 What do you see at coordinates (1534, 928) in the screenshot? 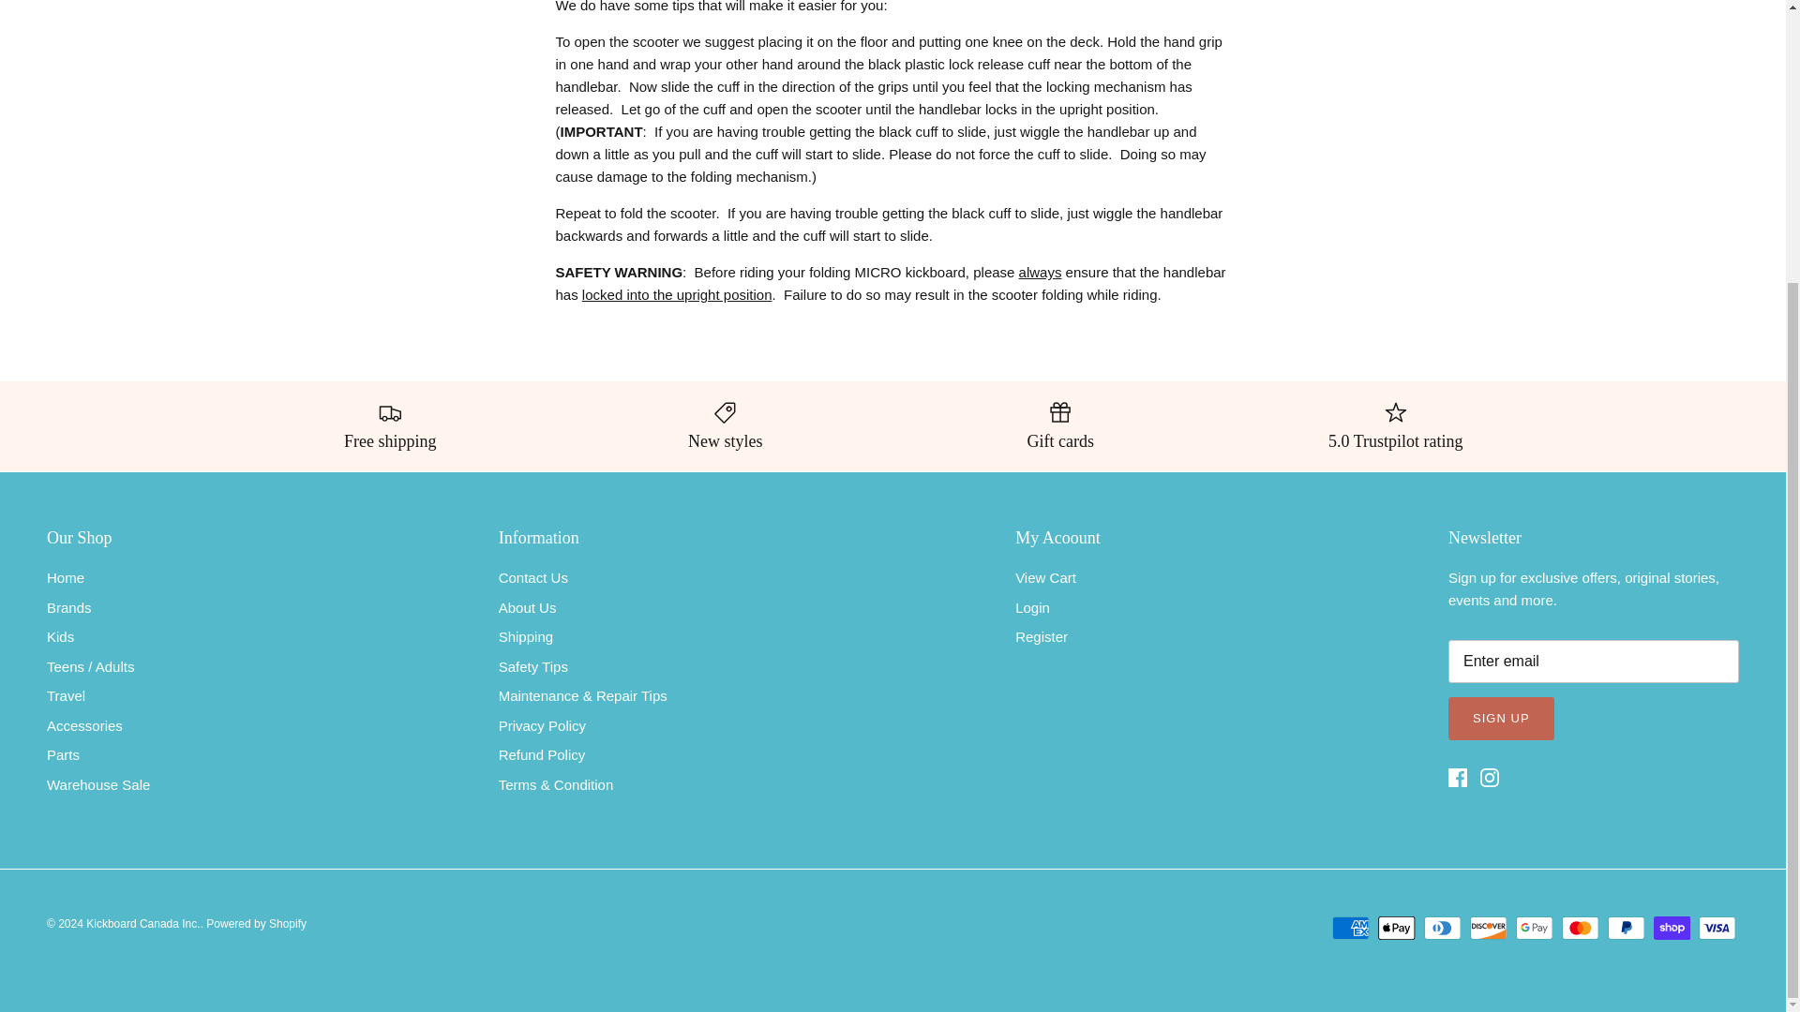
I see `Google Pay` at bounding box center [1534, 928].